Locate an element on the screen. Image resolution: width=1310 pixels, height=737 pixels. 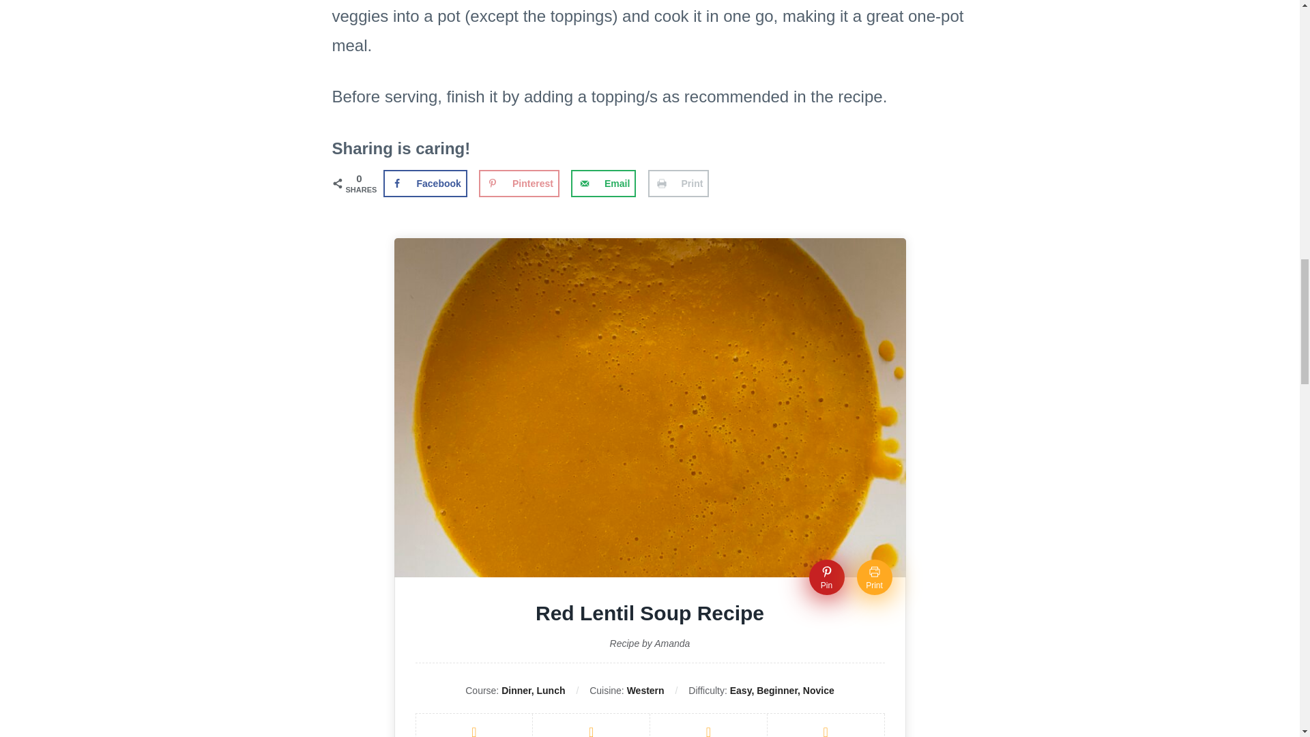
Print this webpage is located at coordinates (679, 184).